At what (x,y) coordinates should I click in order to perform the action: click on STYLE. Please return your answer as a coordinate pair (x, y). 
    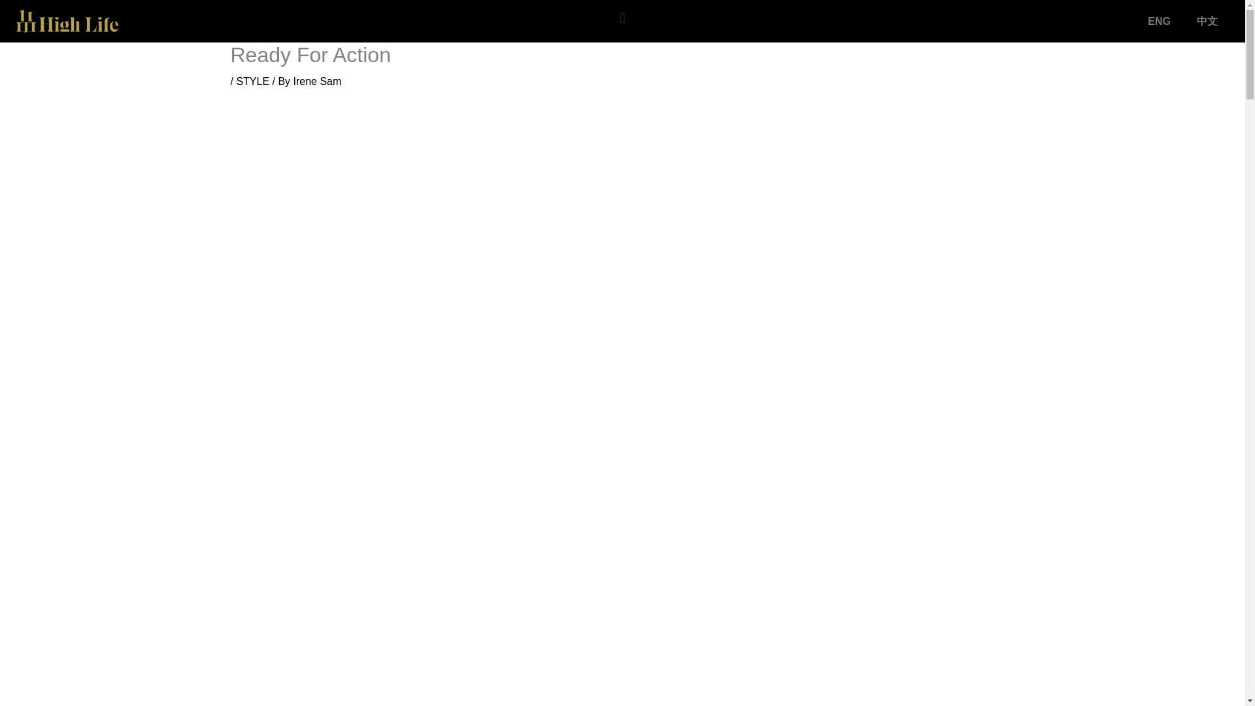
    Looking at the image, I should click on (252, 81).